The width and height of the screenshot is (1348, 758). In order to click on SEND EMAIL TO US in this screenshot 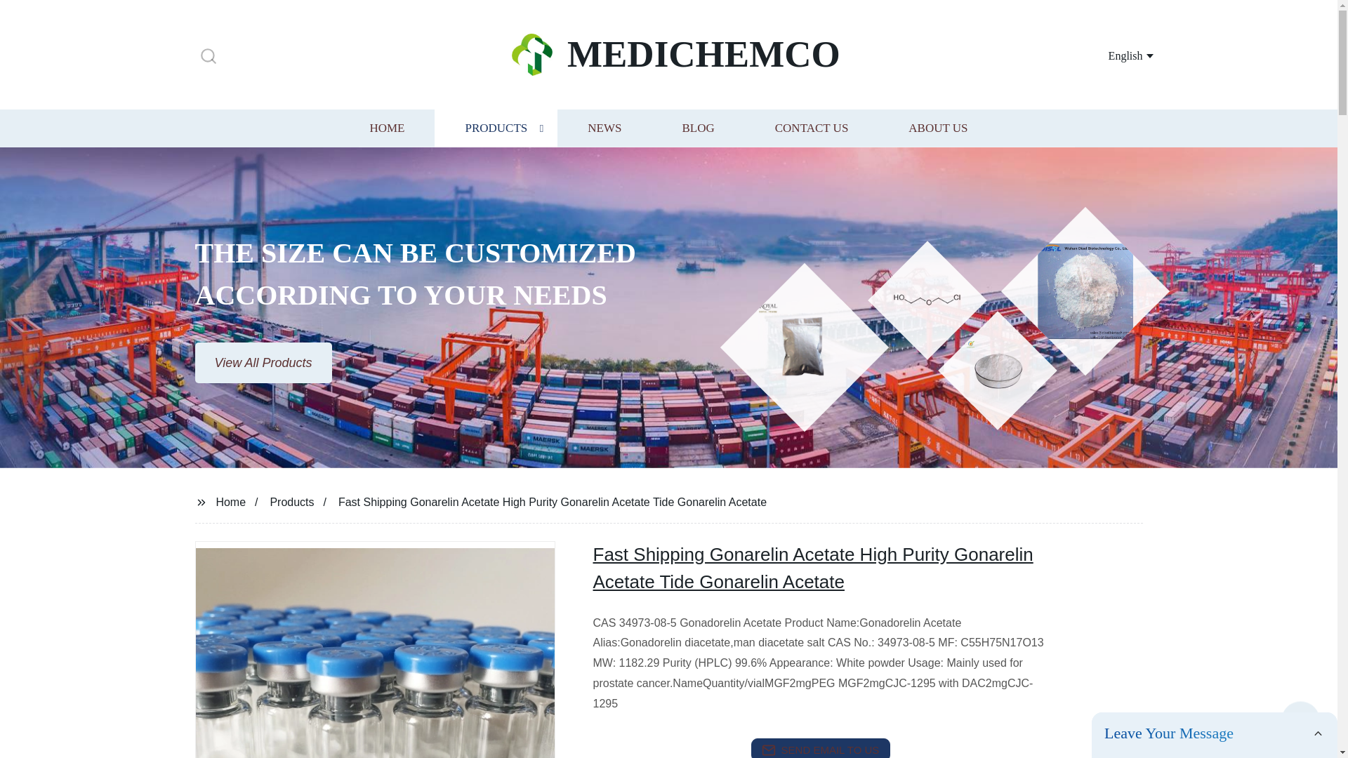, I will do `click(820, 748)`.